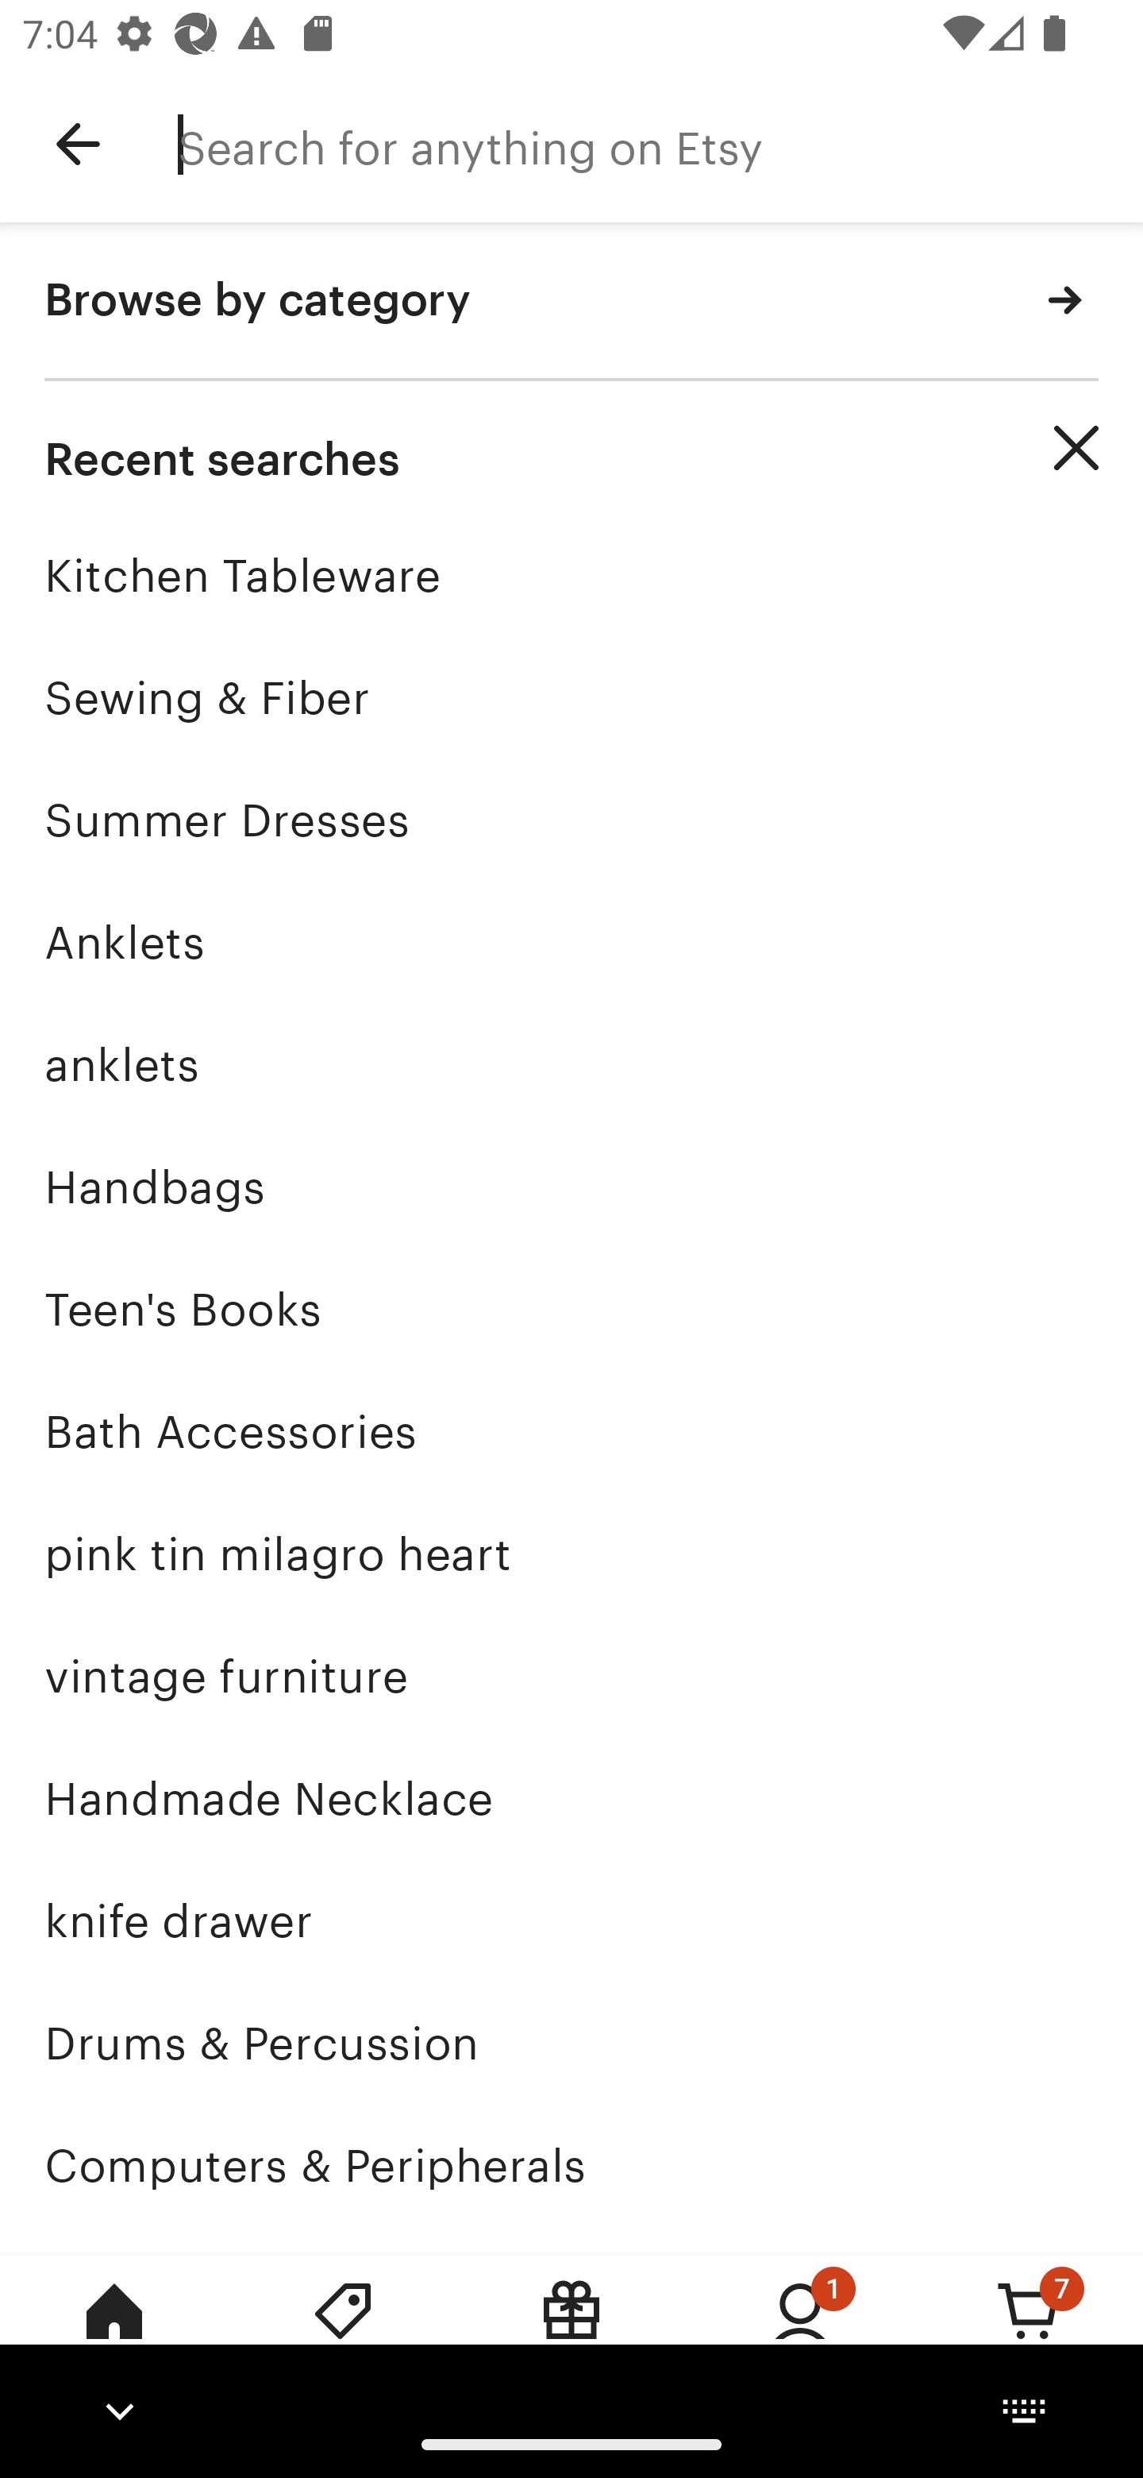 The width and height of the screenshot is (1143, 2478). I want to click on Teen's Books, so click(571, 1309).